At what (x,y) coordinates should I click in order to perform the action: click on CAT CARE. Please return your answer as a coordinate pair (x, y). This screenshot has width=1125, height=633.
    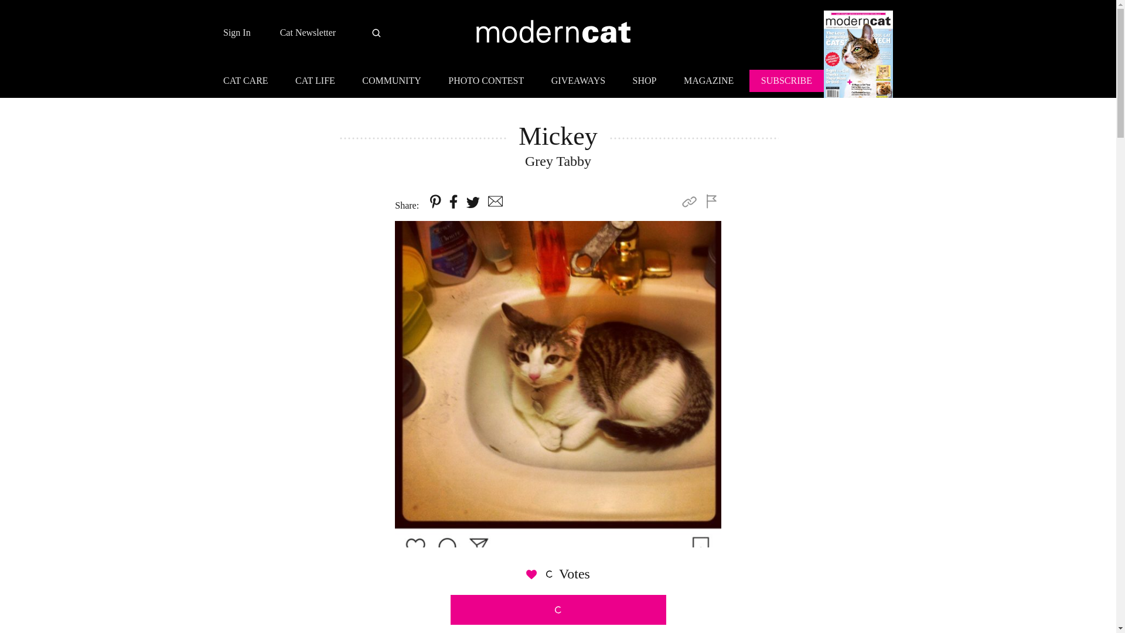
    Looking at the image, I should click on (251, 82).